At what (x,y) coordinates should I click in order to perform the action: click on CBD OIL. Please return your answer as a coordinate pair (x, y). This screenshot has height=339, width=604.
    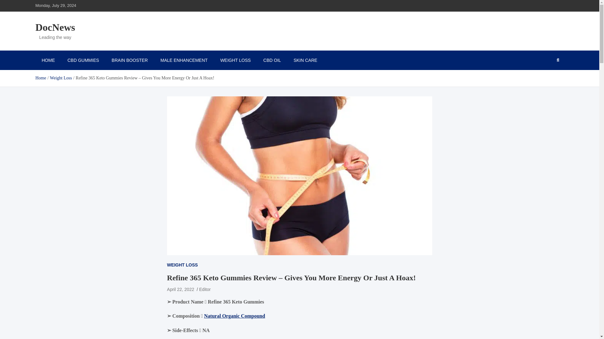
    Looking at the image, I should click on (272, 60).